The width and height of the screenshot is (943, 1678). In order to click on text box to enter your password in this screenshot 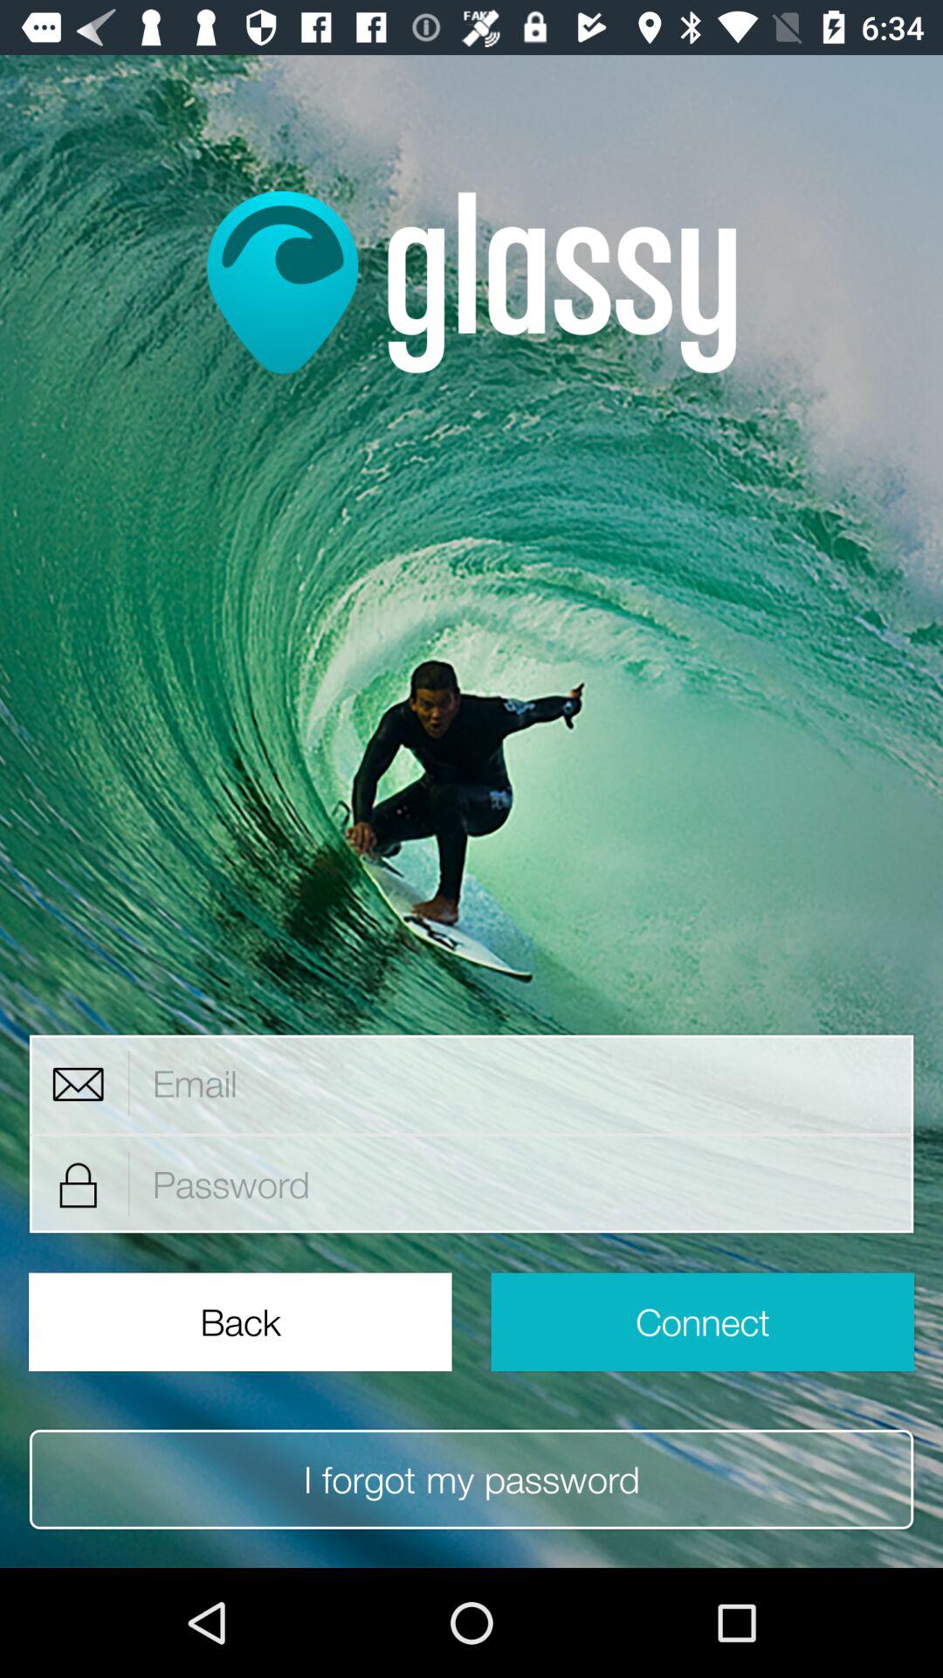, I will do `click(522, 1184)`.